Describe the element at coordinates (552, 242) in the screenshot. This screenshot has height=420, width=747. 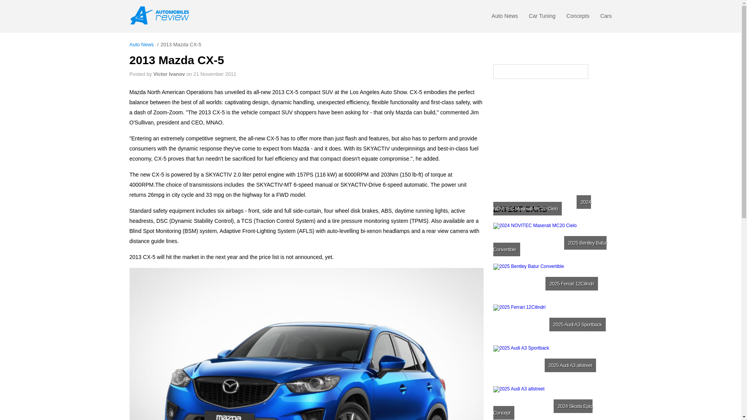
I see `NOVITEC Maserati MC20 Cielo` at that location.